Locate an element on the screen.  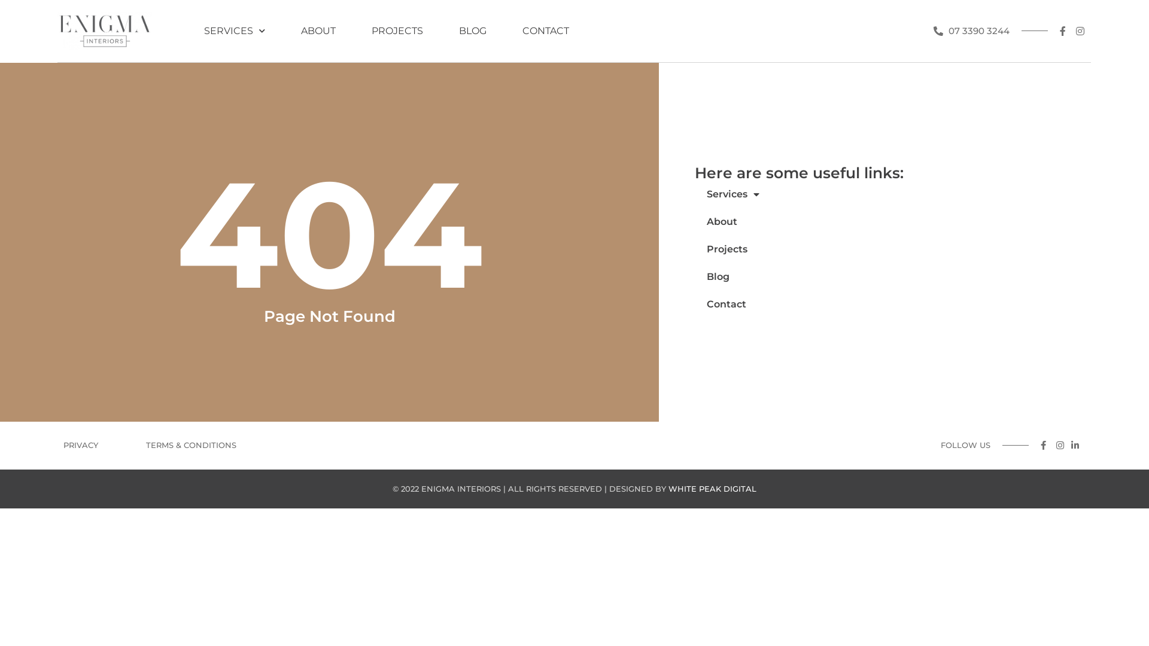
Contact is located at coordinates (913, 304).